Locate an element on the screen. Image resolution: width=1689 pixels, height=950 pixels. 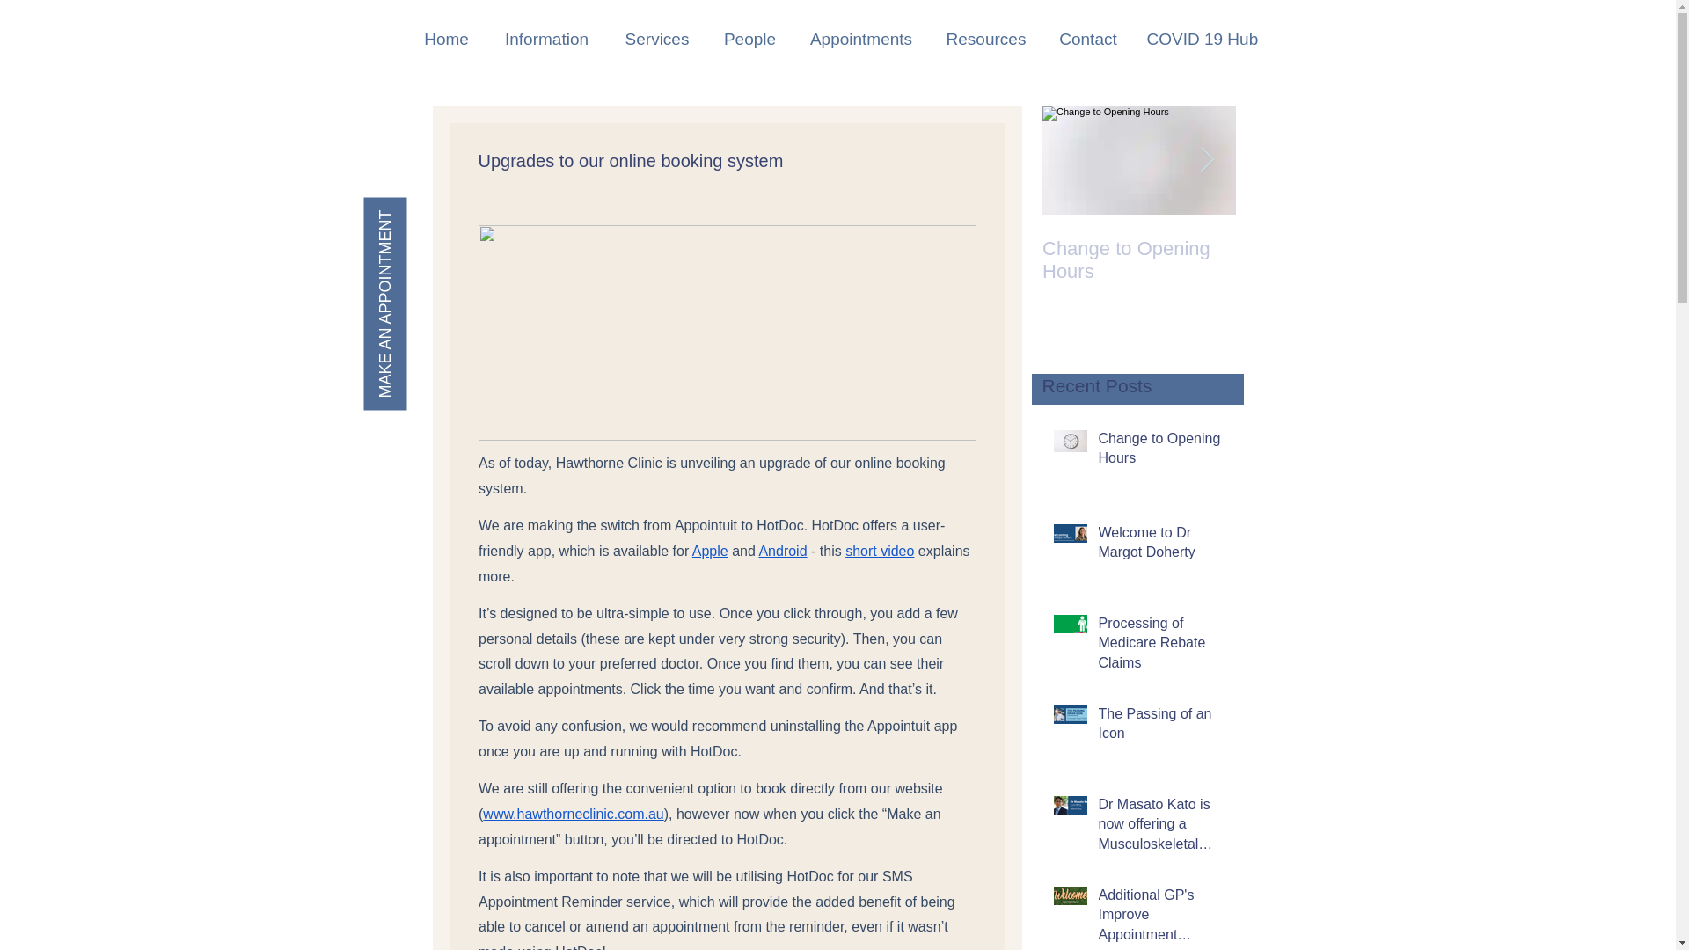
The Passing of an Icon is located at coordinates (1161, 728).